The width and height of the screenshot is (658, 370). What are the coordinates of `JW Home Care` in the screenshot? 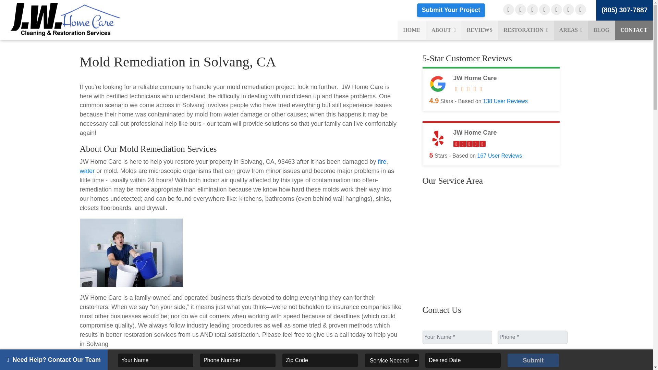 It's located at (79, 19).